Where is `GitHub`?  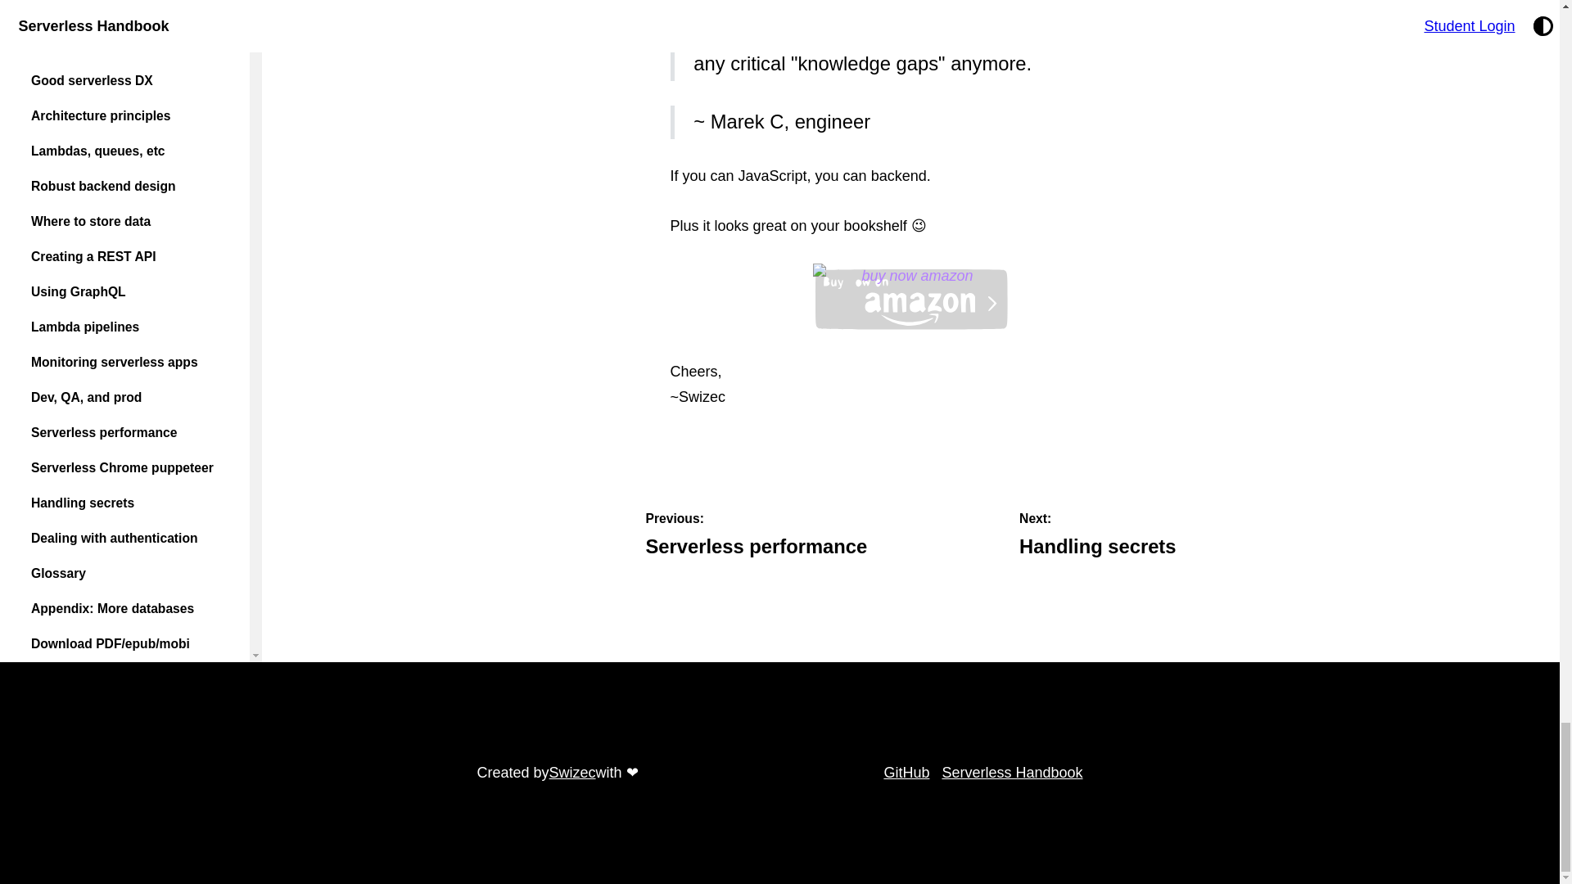
GitHub is located at coordinates (756, 536).